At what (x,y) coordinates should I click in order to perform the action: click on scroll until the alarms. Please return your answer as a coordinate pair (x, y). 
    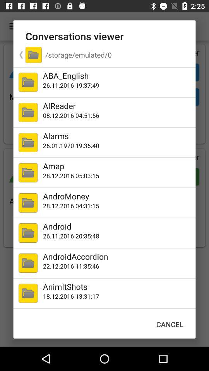
    Looking at the image, I should click on (118, 136).